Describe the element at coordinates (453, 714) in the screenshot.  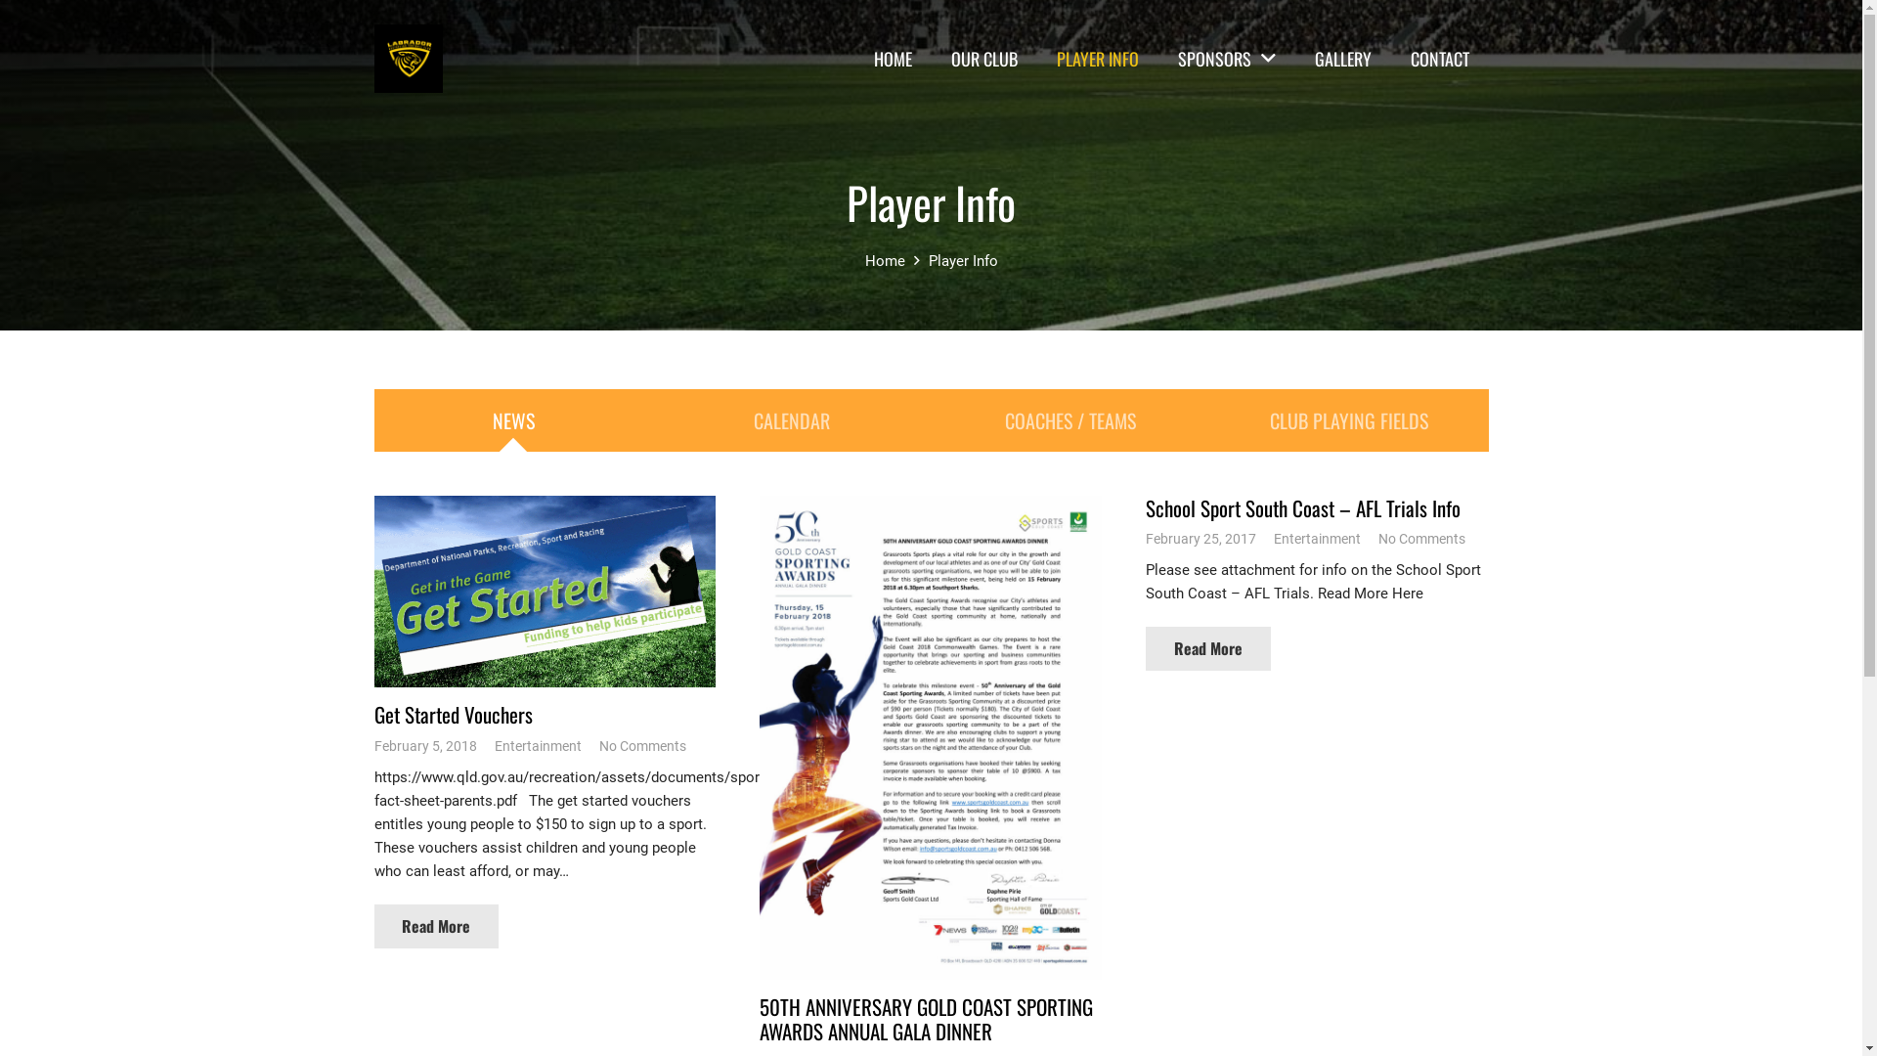
I see `Get Started Vouchers` at that location.